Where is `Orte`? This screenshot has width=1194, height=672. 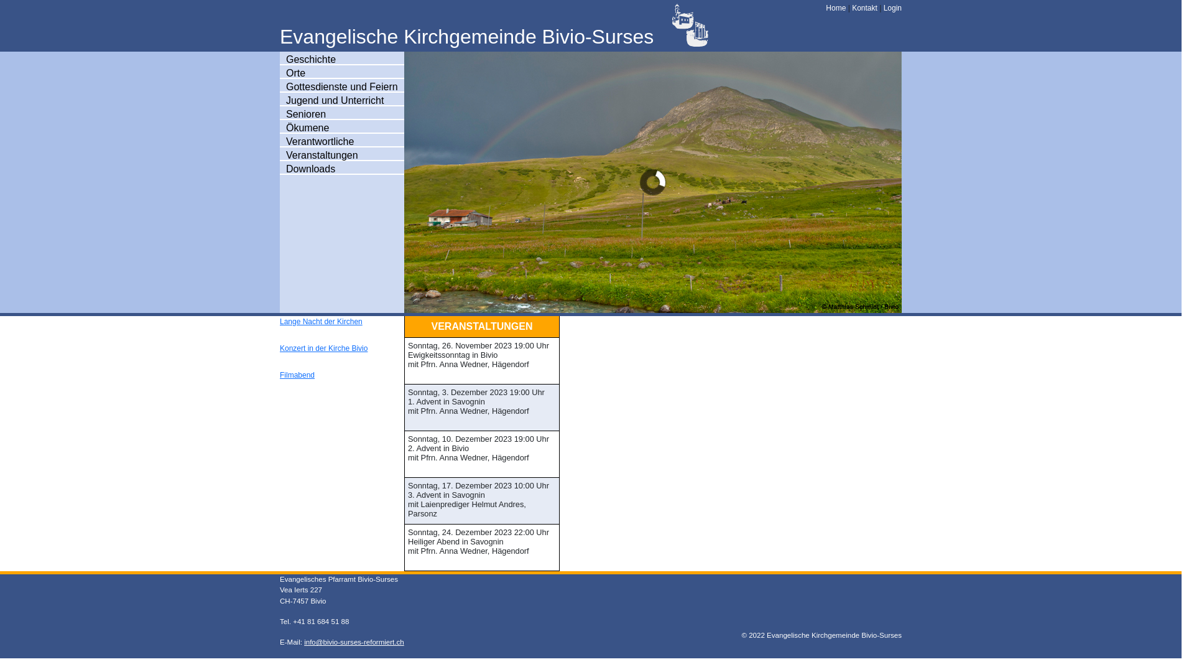 Orte is located at coordinates (296, 73).